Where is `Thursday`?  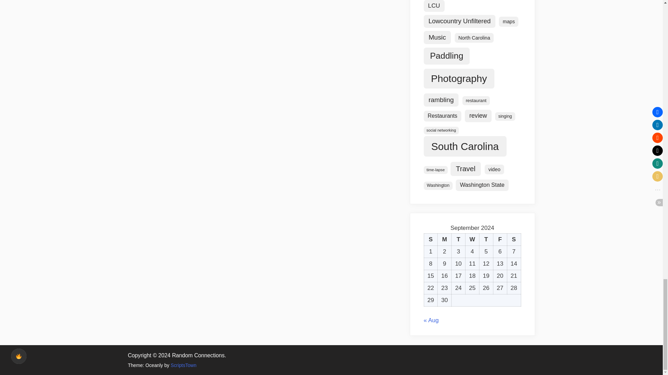
Thursday is located at coordinates (486, 240).